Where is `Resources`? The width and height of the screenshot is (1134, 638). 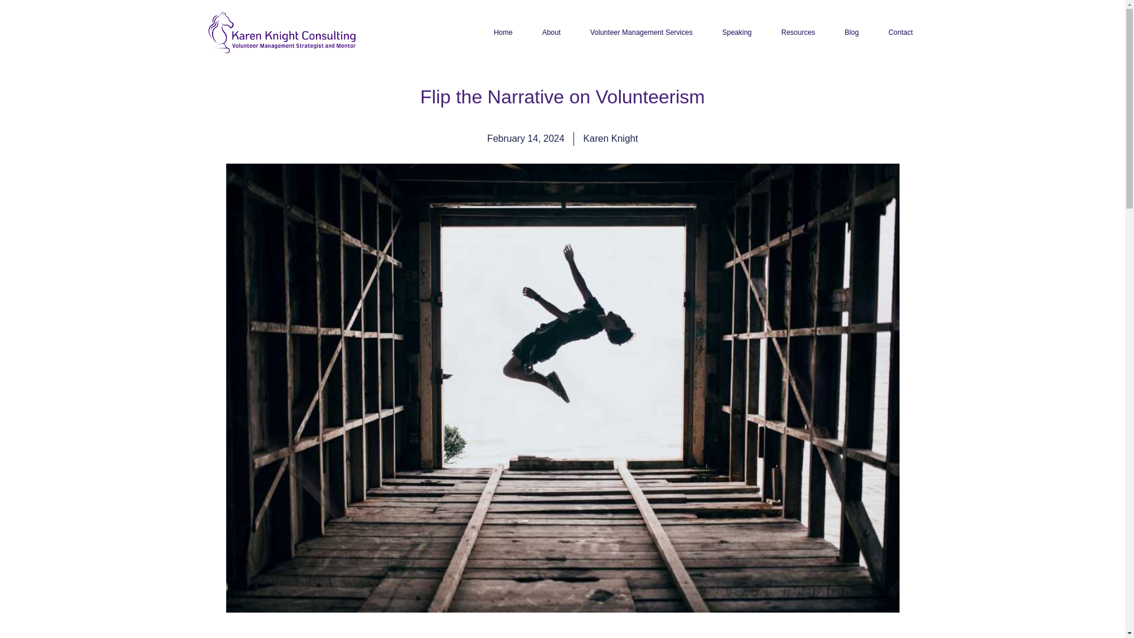
Resources is located at coordinates (797, 32).